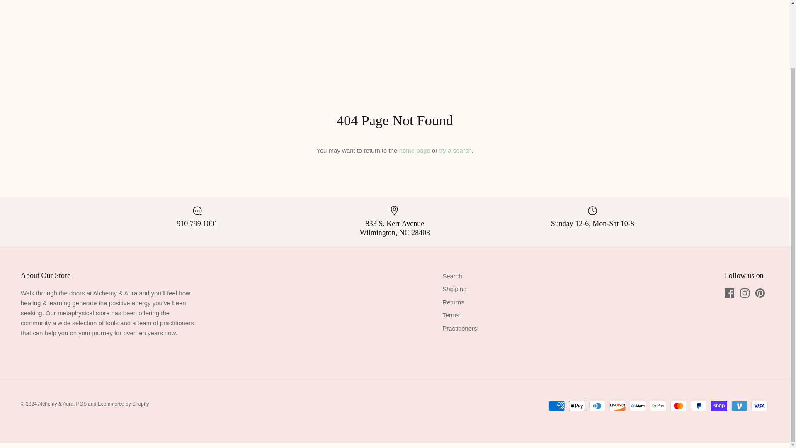 This screenshot has width=796, height=448. What do you see at coordinates (729, 293) in the screenshot?
I see `Facebook` at bounding box center [729, 293].